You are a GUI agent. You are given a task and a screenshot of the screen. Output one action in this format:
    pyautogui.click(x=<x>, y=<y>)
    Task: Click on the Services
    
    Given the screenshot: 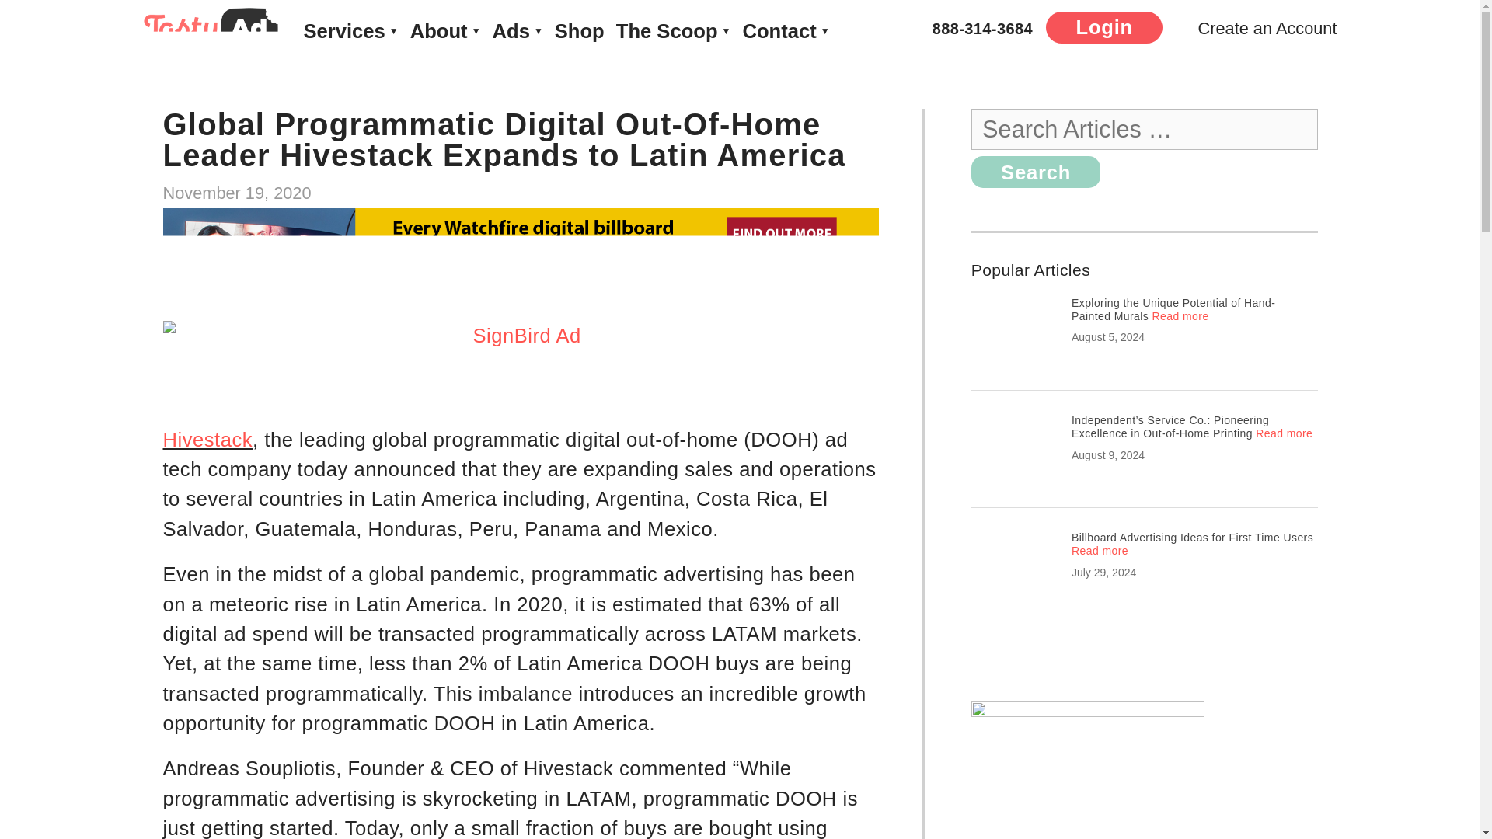 What is the action you would take?
    pyautogui.click(x=350, y=31)
    